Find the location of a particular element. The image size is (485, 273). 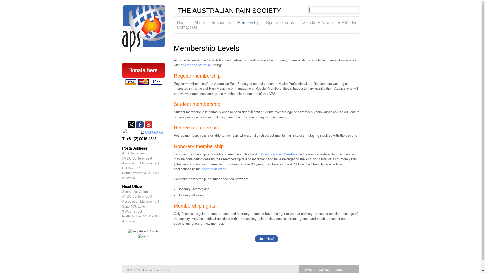

Contact is located at coordinates (324, 270).